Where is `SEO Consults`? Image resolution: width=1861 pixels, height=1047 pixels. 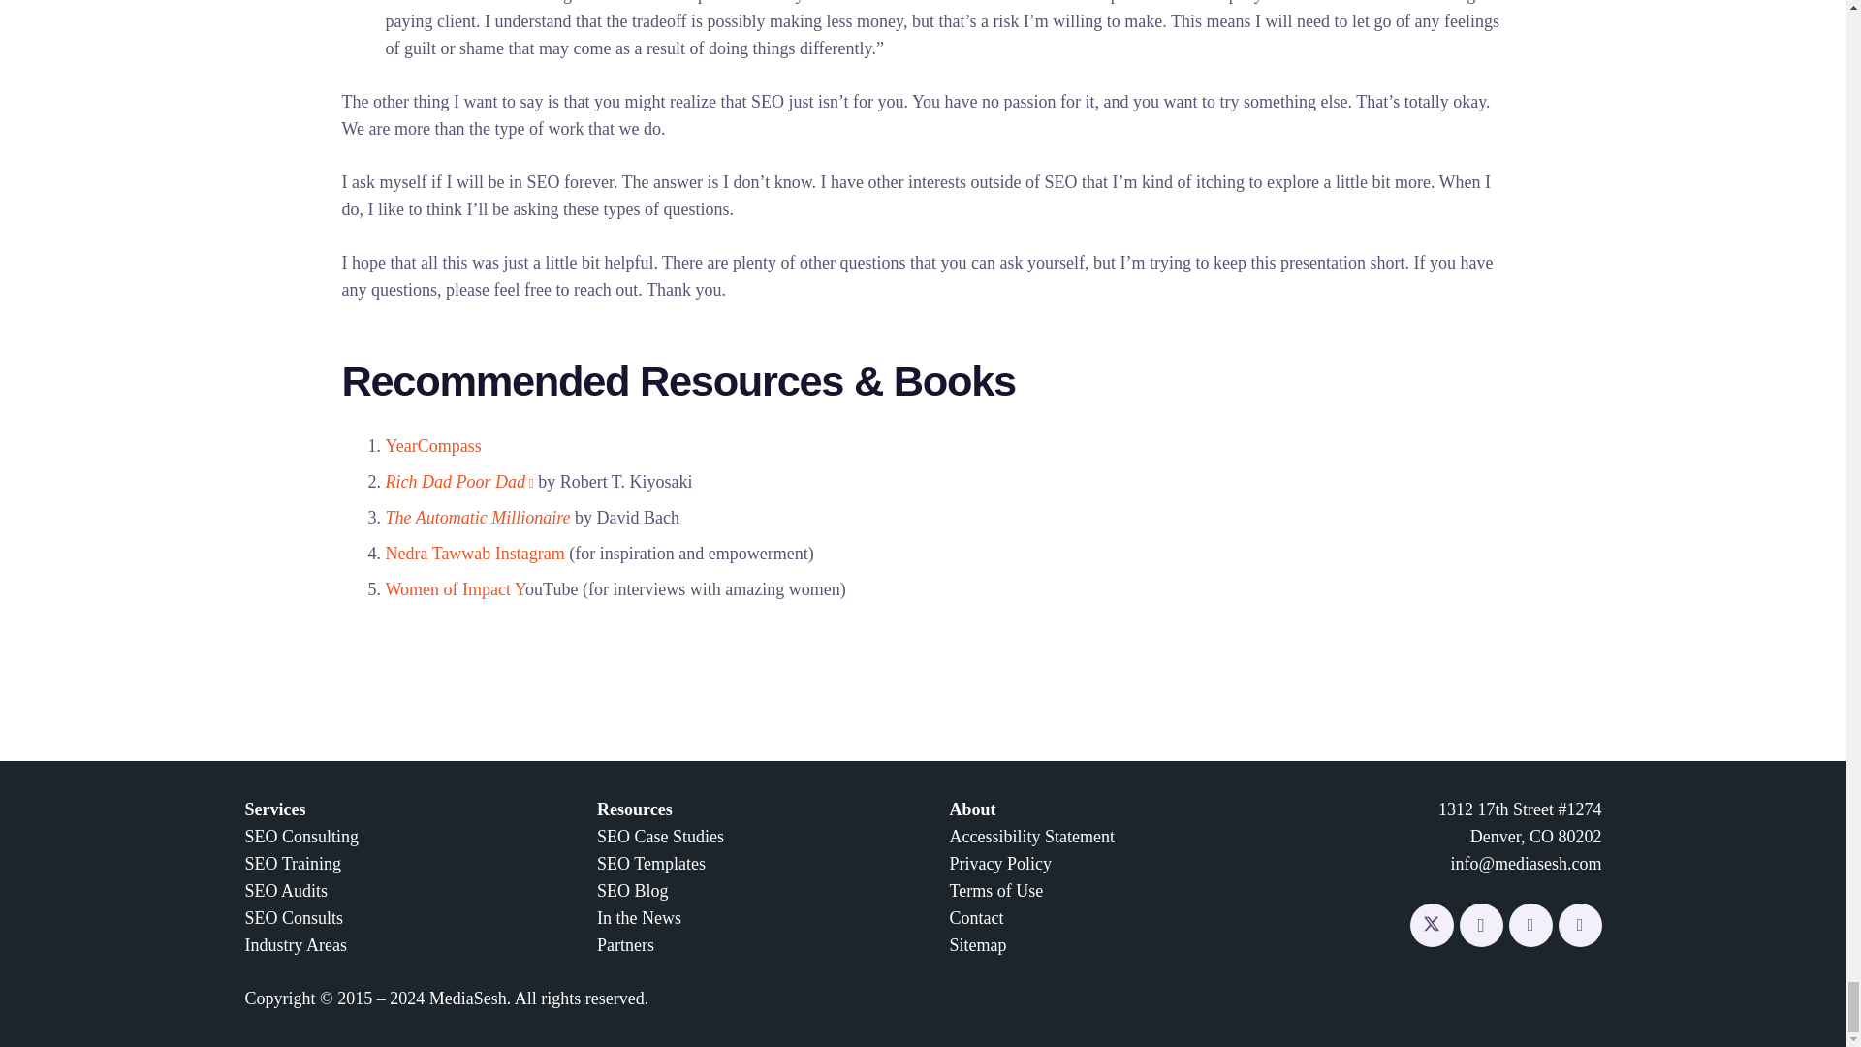 SEO Consults is located at coordinates (293, 917).